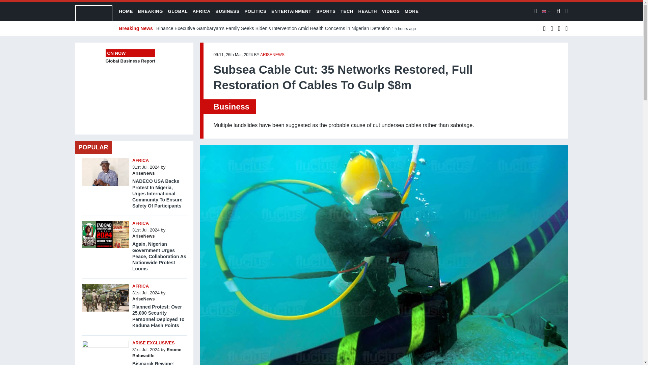 This screenshot has height=365, width=648. Describe the element at coordinates (272, 55) in the screenshot. I see `ARISENEWS` at that location.